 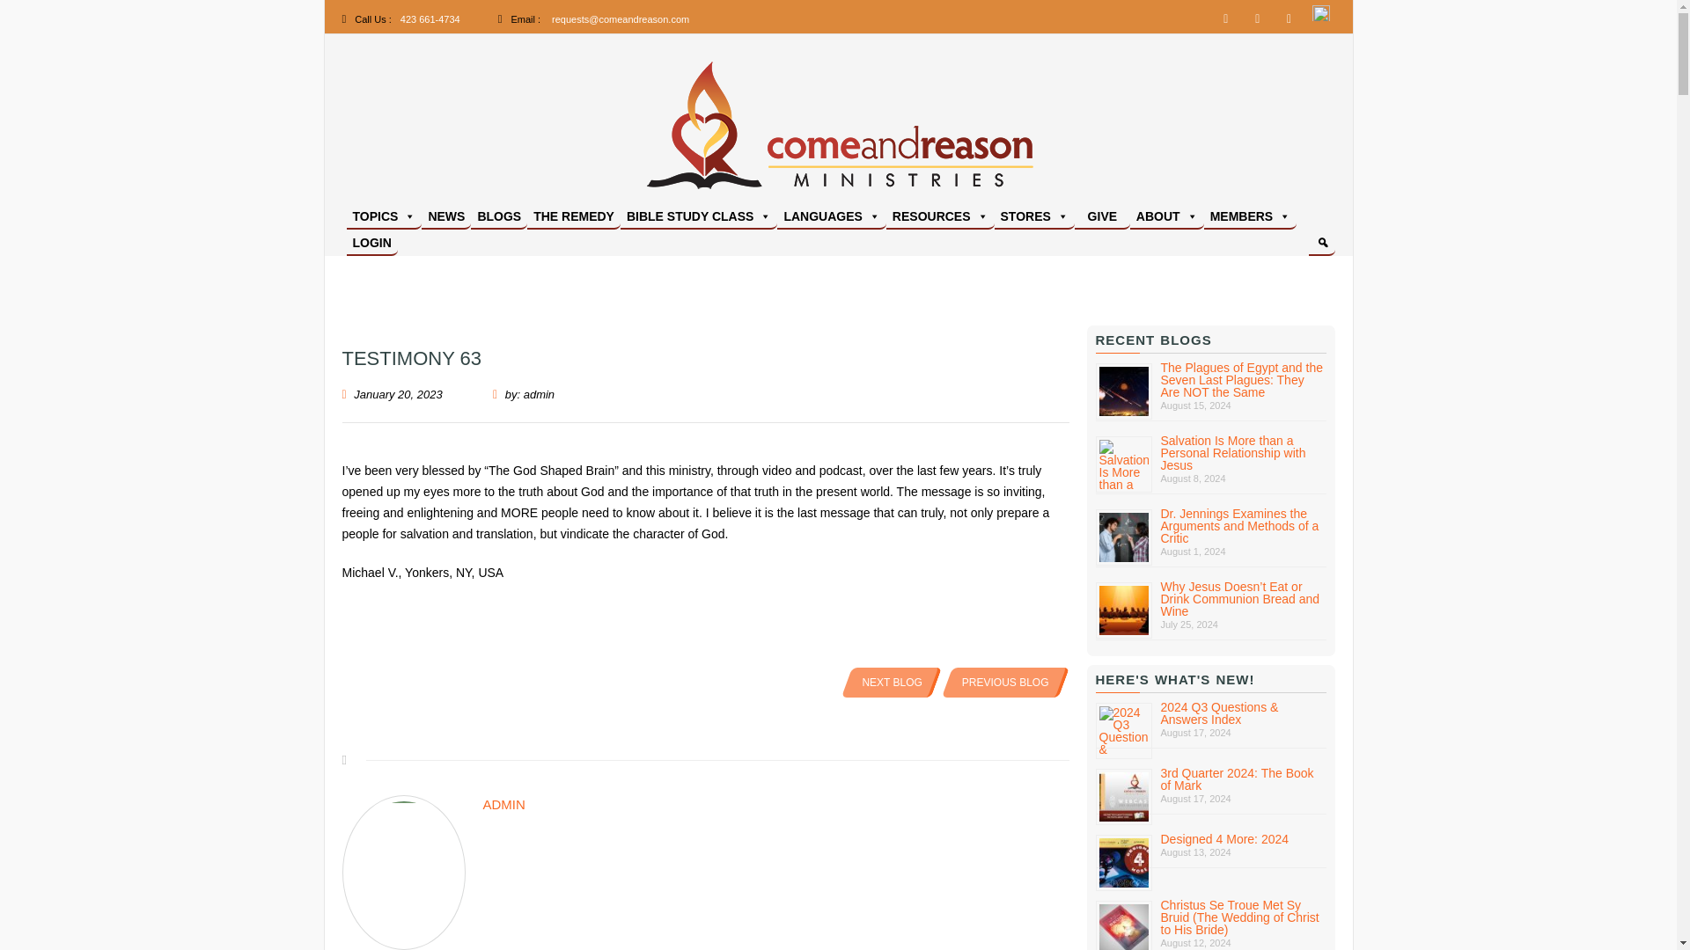 I want to click on 423 661-4734, so click(x=430, y=19).